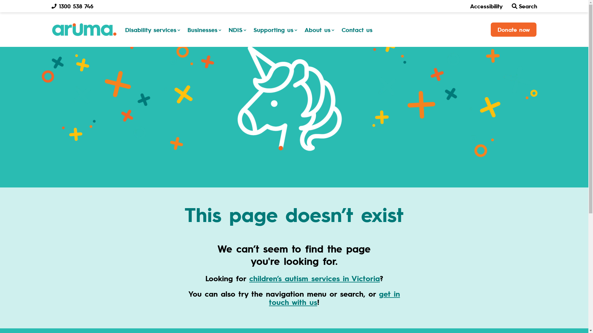 The width and height of the screenshot is (593, 333). What do you see at coordinates (205, 30) in the screenshot?
I see `Businesses` at bounding box center [205, 30].